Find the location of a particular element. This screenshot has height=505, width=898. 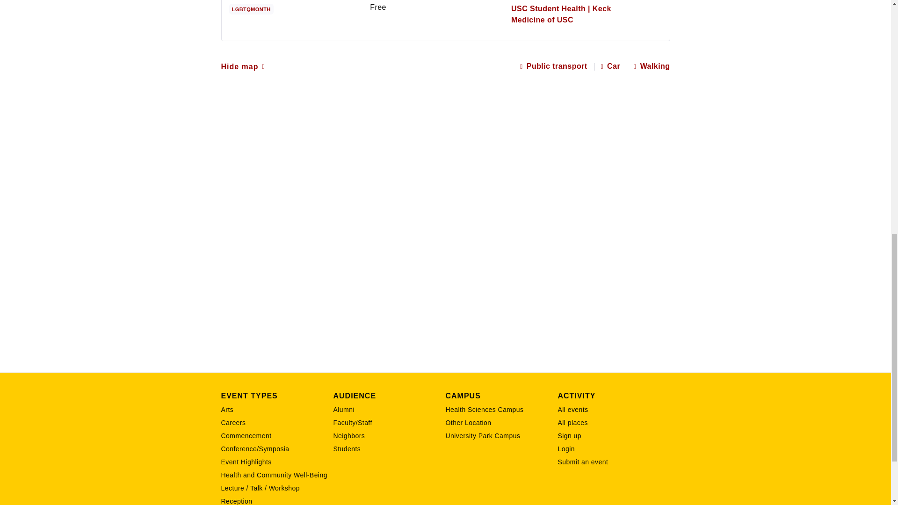

LGBTQMONTH is located at coordinates (253, 8).